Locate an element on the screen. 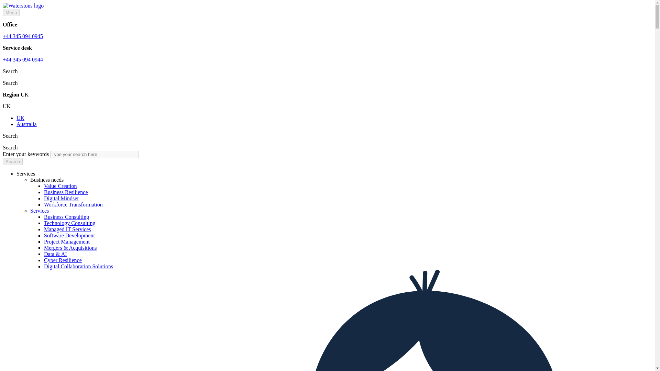 This screenshot has height=371, width=660. Menu is located at coordinates (11, 12).